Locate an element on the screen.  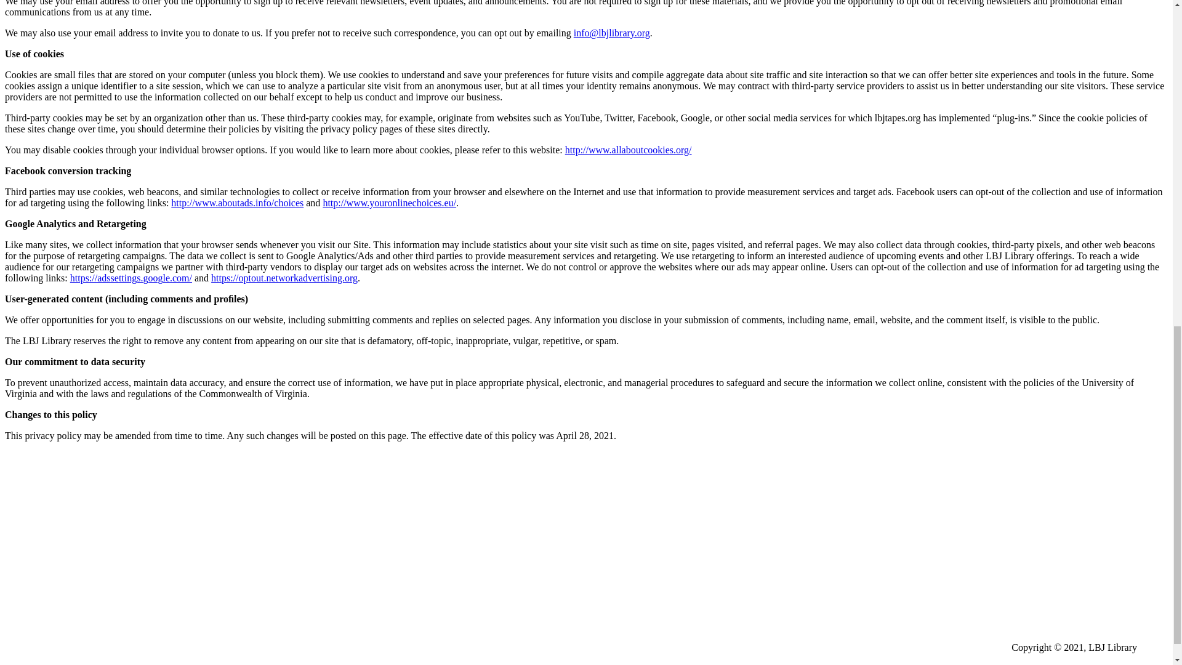
Privacy Policy is located at coordinates (64, 507).